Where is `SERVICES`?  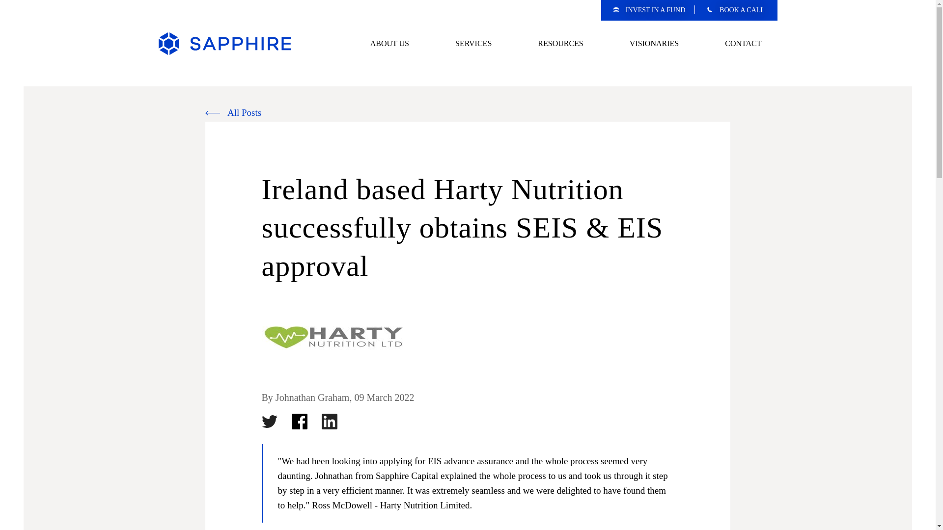
SERVICES is located at coordinates (473, 44).